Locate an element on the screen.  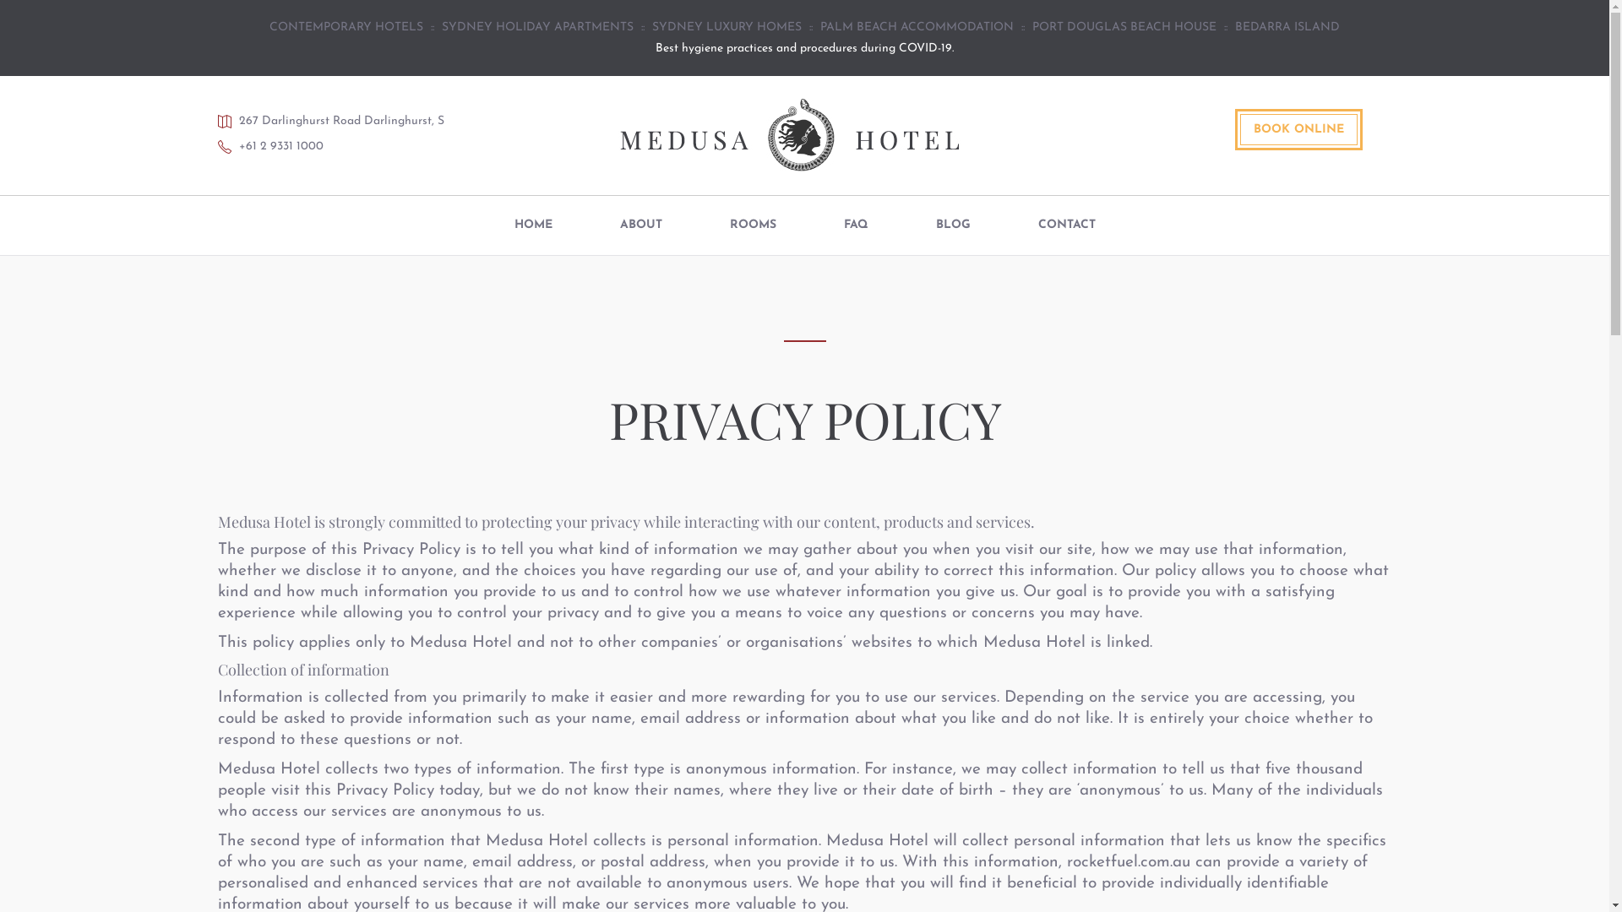
Medusa Boutique Hotel is located at coordinates (790, 135).